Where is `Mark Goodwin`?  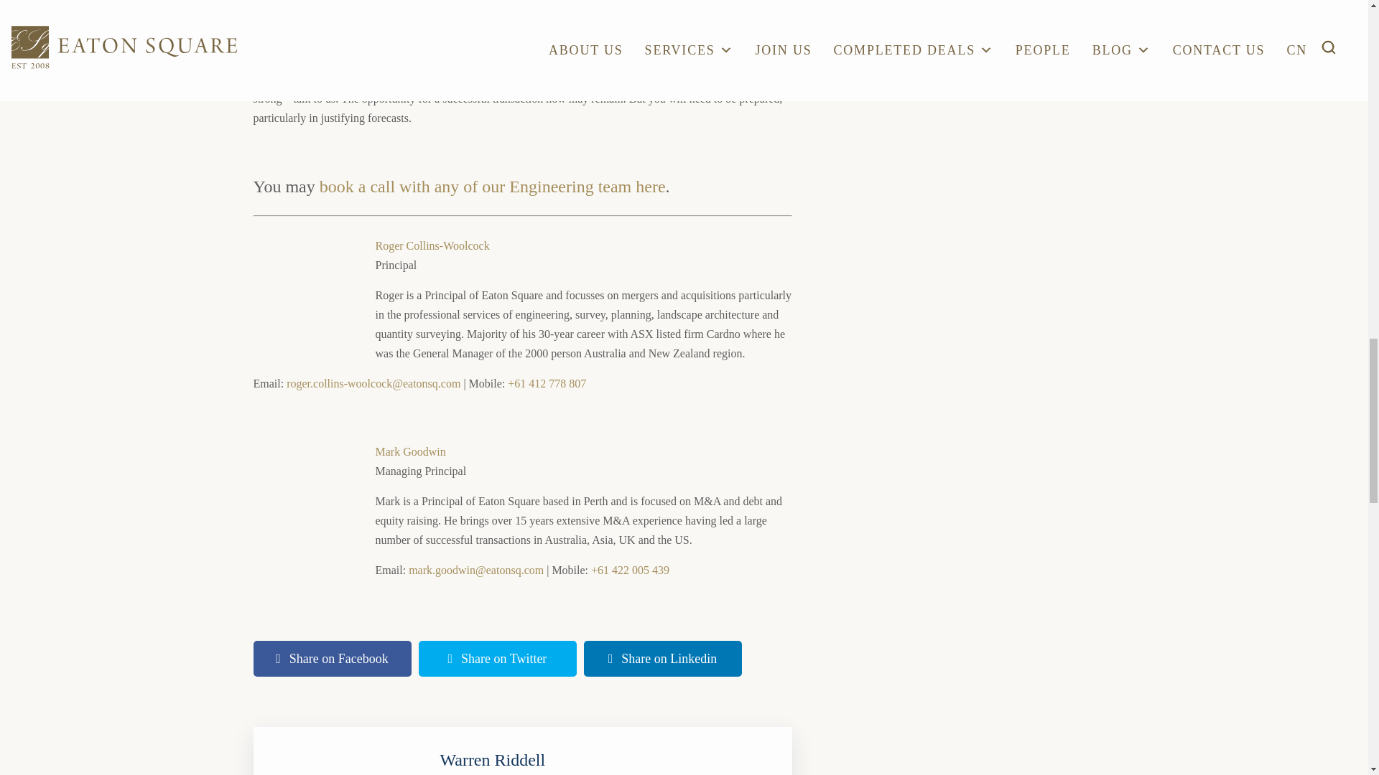 Mark Goodwin is located at coordinates (410, 452).